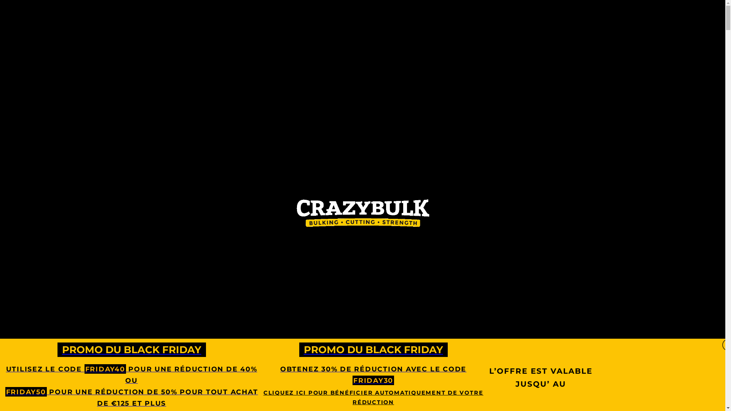 Image resolution: width=731 pixels, height=411 pixels. I want to click on SARMS, so click(345, 249).